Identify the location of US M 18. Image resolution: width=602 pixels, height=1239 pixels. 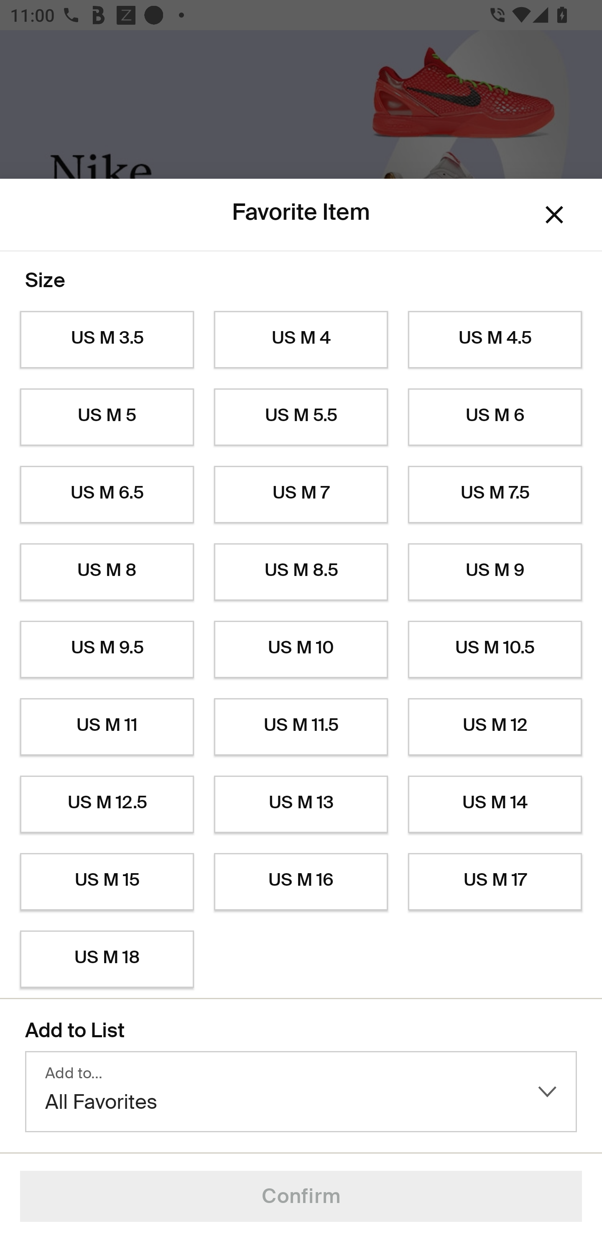
(107, 959).